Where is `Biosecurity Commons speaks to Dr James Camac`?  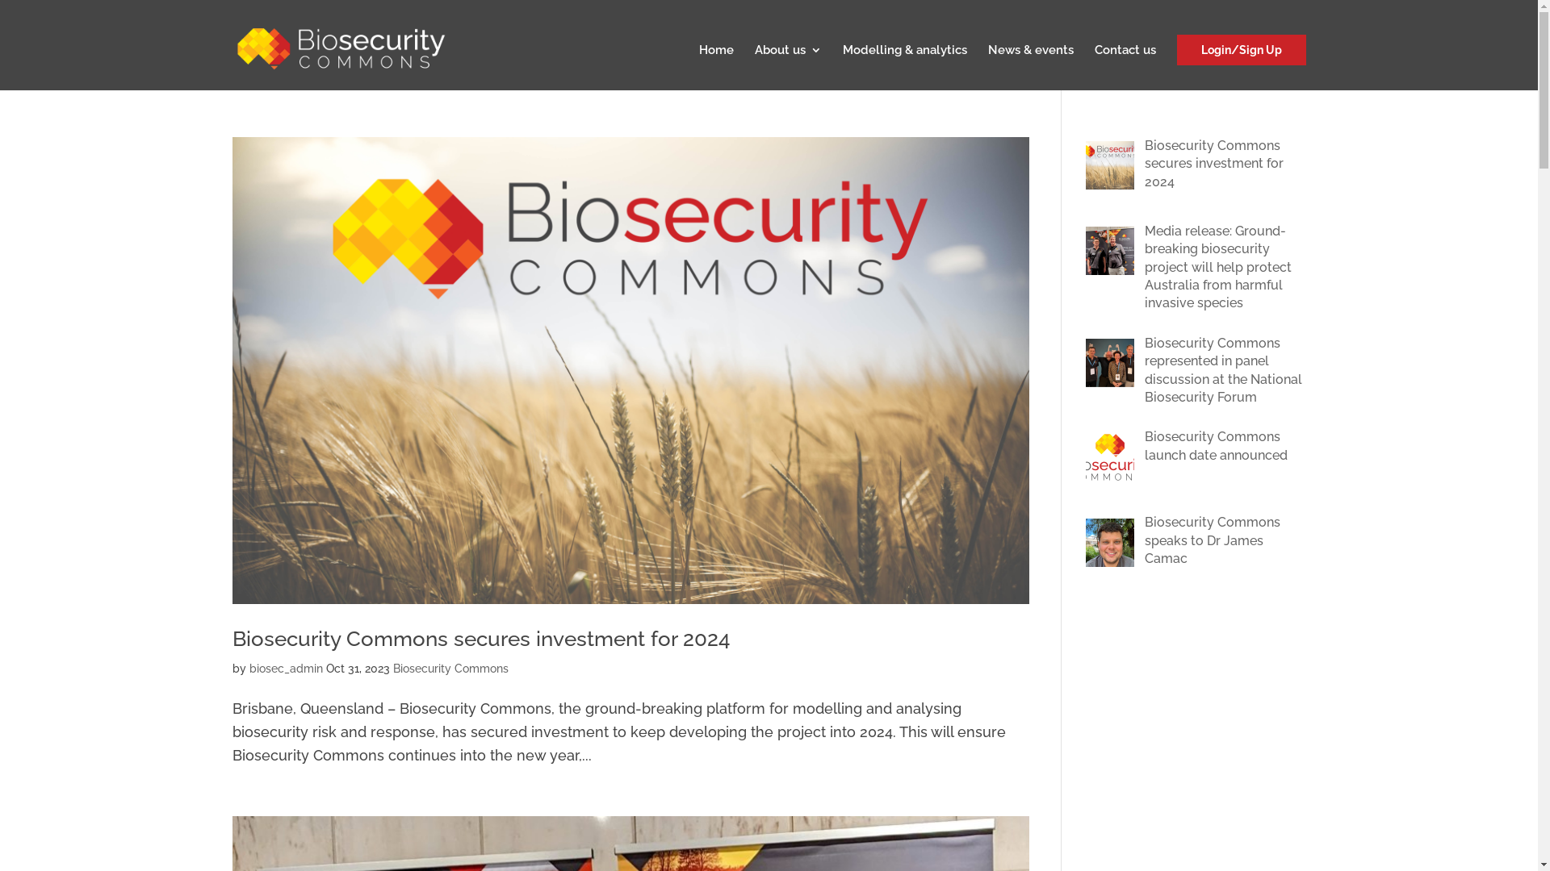
Biosecurity Commons speaks to Dr James Camac is located at coordinates (1196, 545).